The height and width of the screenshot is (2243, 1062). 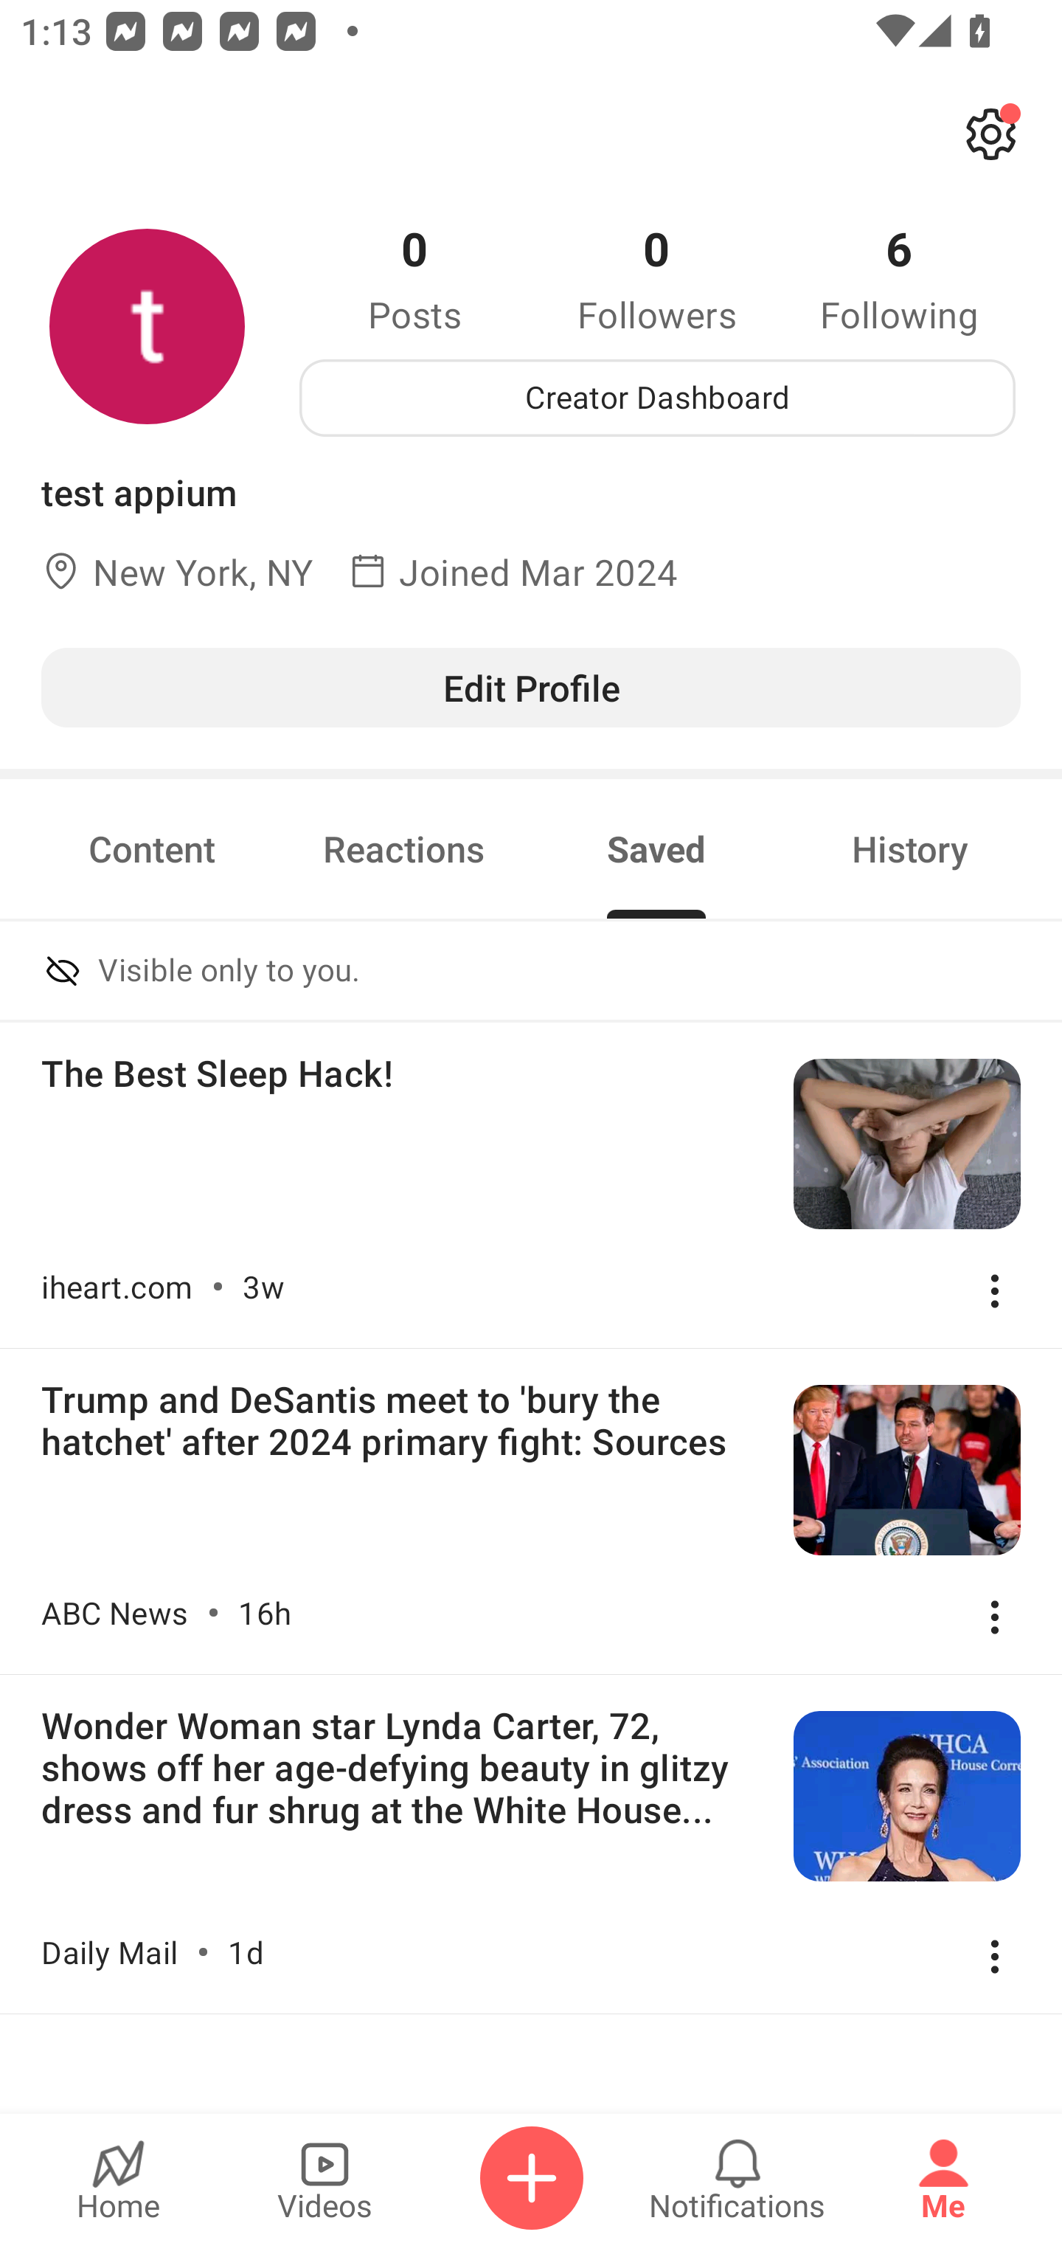 What do you see at coordinates (657, 277) in the screenshot?
I see `0 Followers` at bounding box center [657, 277].